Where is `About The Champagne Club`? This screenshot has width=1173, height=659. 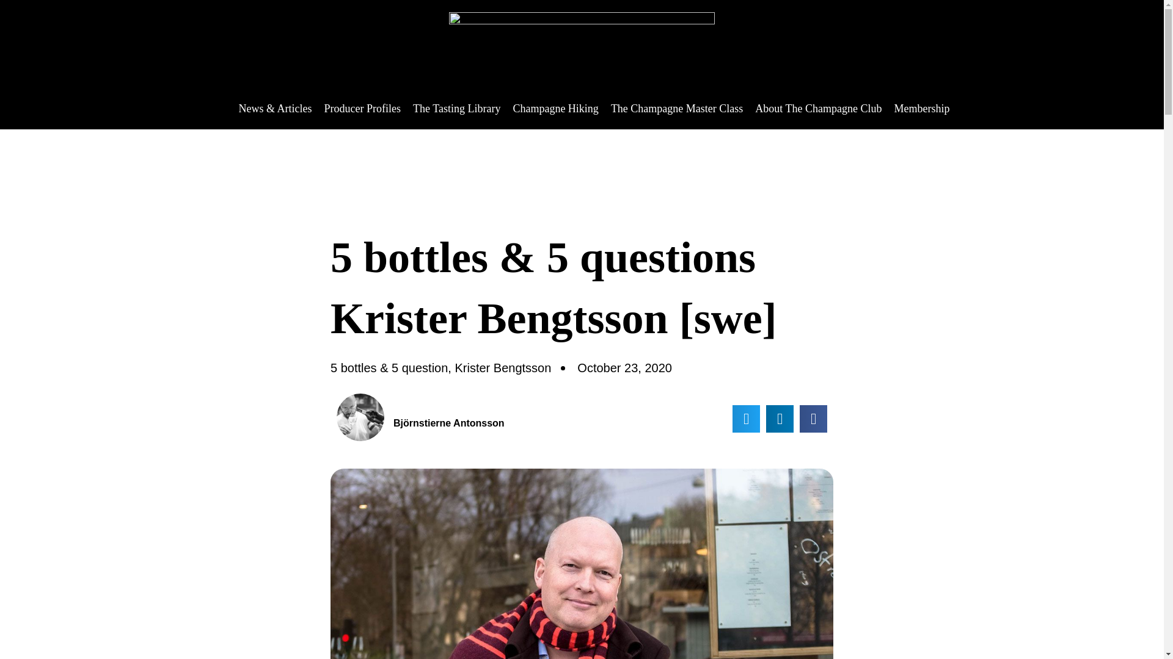
About The Champagne Club is located at coordinates (819, 109).